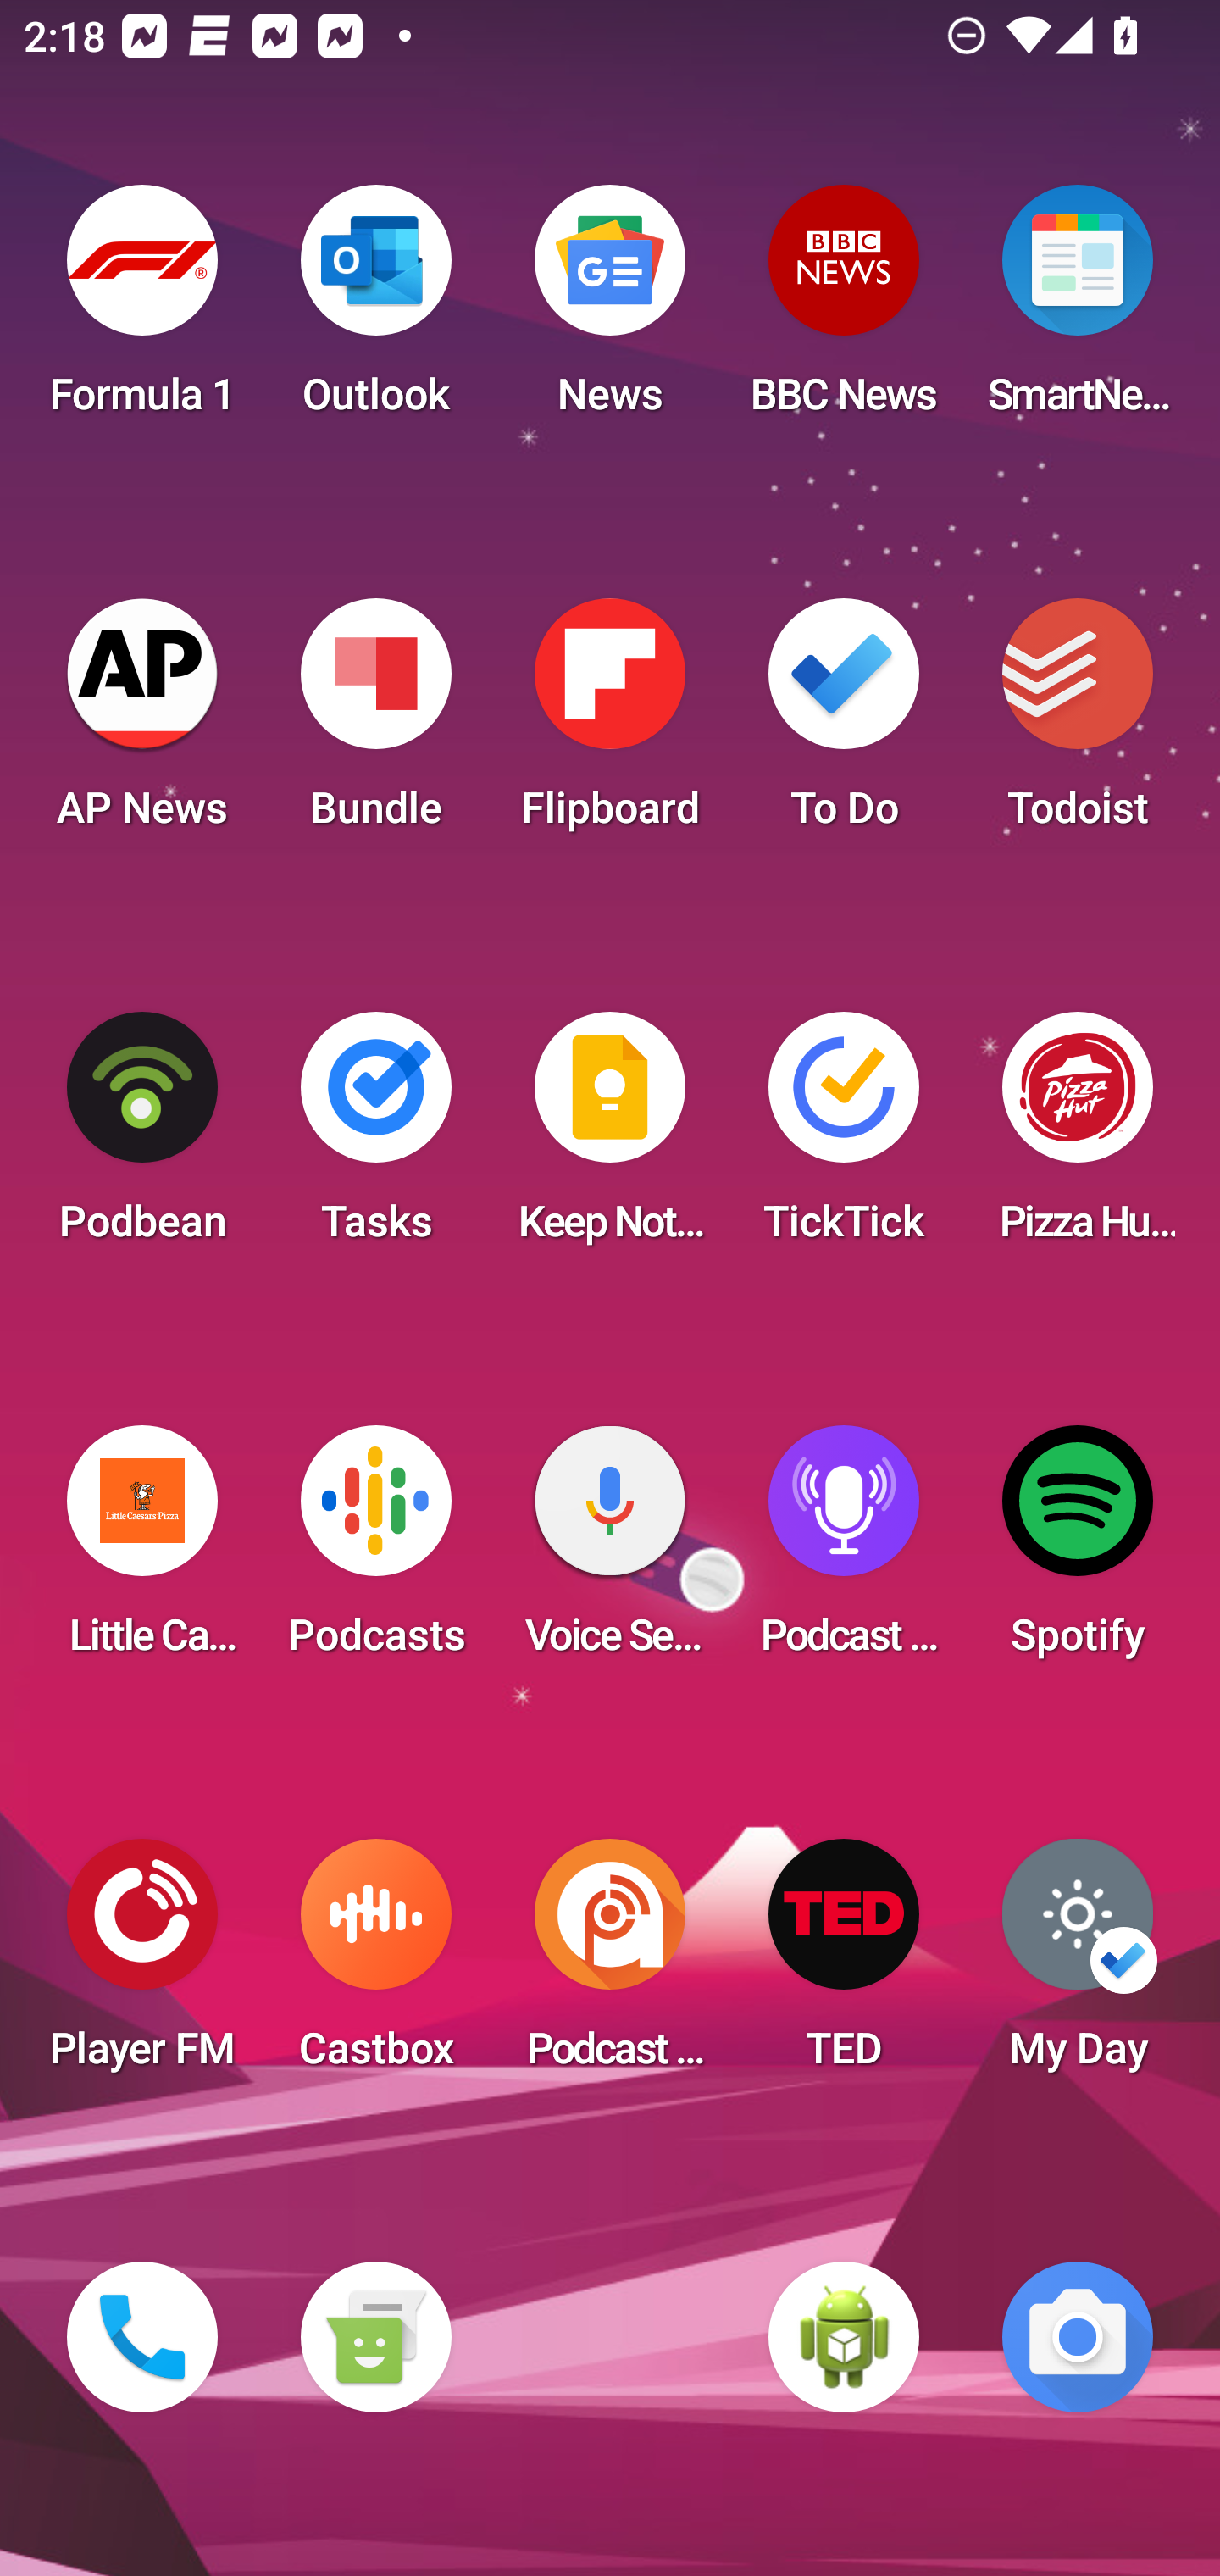 The height and width of the screenshot is (2576, 1220). What do you see at coordinates (375, 310) in the screenshot?
I see `Outlook` at bounding box center [375, 310].